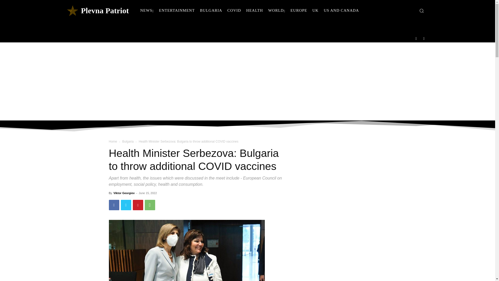 The width and height of the screenshot is (499, 281). I want to click on Pinterest, so click(138, 205).